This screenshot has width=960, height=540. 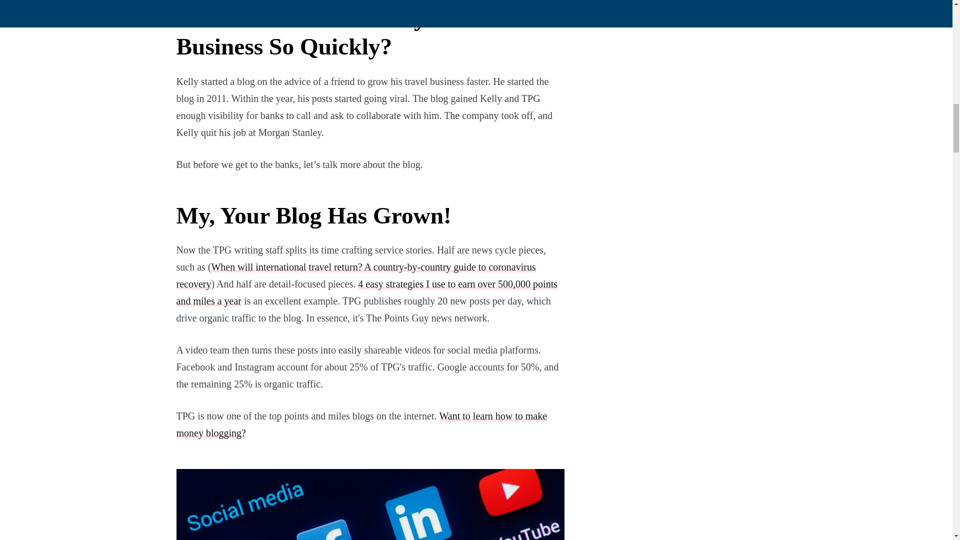 I want to click on Want to learn how to make money blogging?, so click(x=361, y=424).